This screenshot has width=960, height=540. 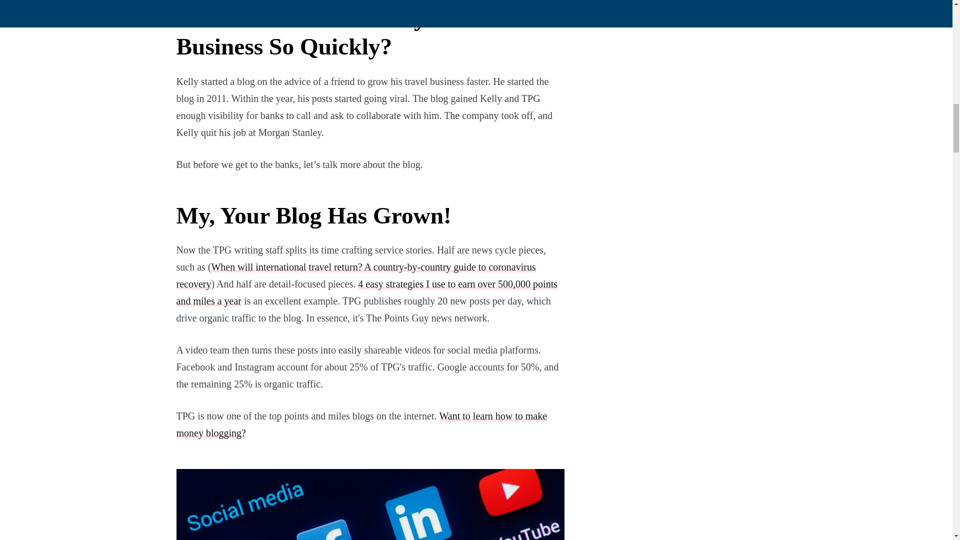 I want to click on Want to learn how to make money blogging?, so click(x=361, y=424).